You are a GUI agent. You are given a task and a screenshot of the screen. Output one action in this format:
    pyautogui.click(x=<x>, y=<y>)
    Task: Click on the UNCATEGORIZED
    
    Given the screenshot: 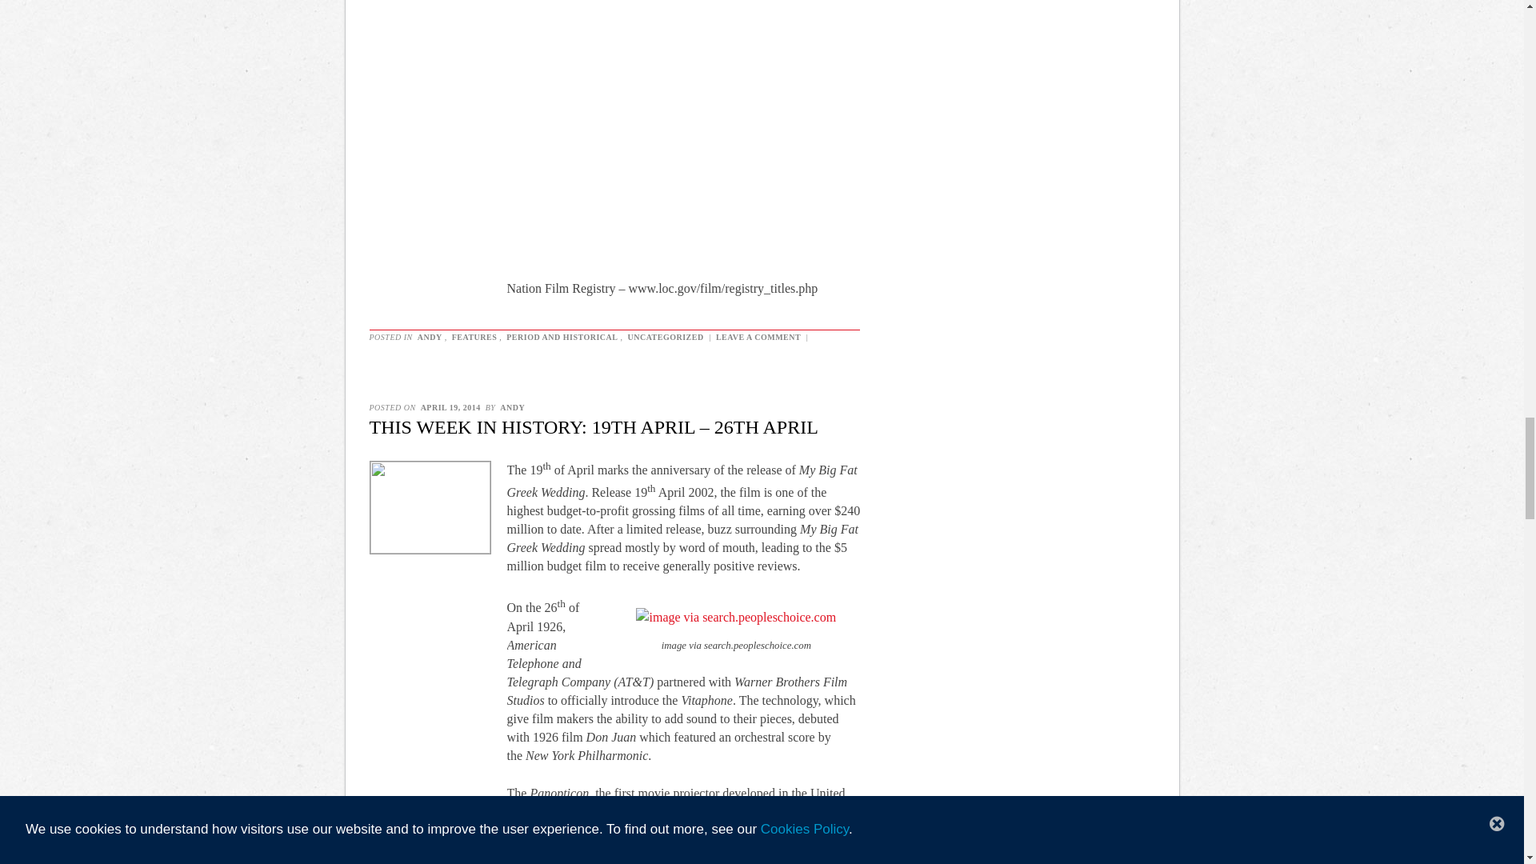 What is the action you would take?
    pyautogui.click(x=665, y=336)
    